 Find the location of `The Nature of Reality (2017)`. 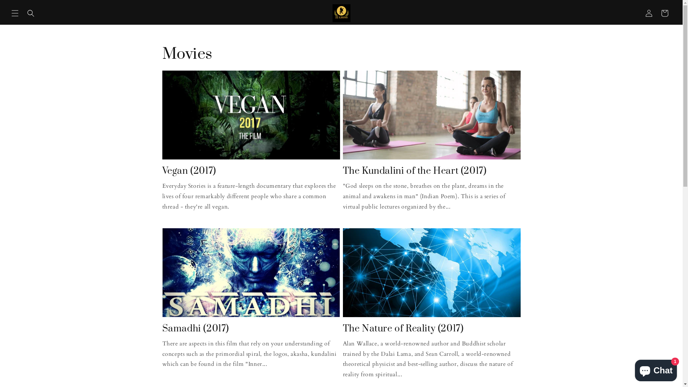

The Nature of Reality (2017) is located at coordinates (431, 329).